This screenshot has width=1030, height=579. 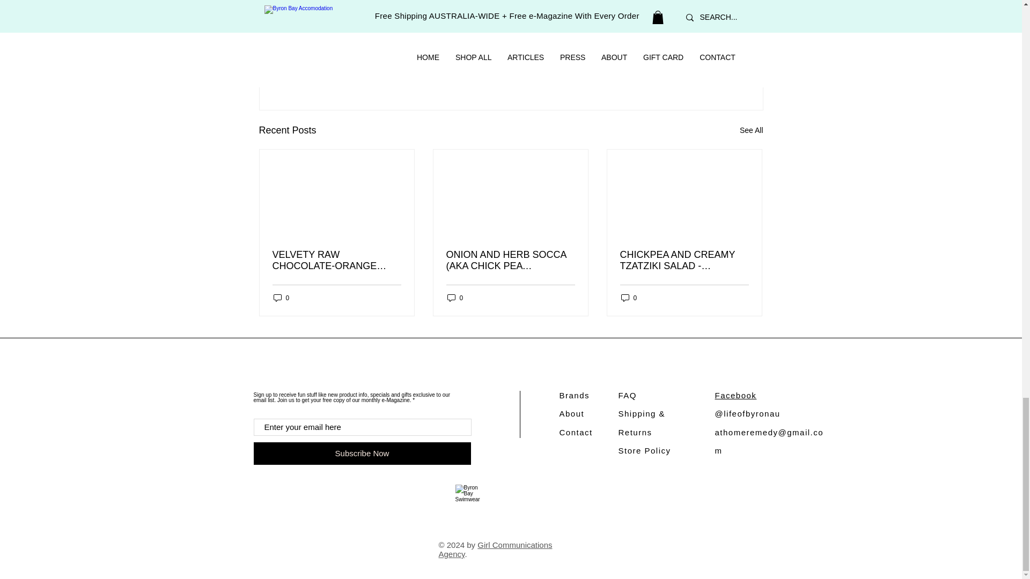 What do you see at coordinates (629, 298) in the screenshot?
I see `0` at bounding box center [629, 298].